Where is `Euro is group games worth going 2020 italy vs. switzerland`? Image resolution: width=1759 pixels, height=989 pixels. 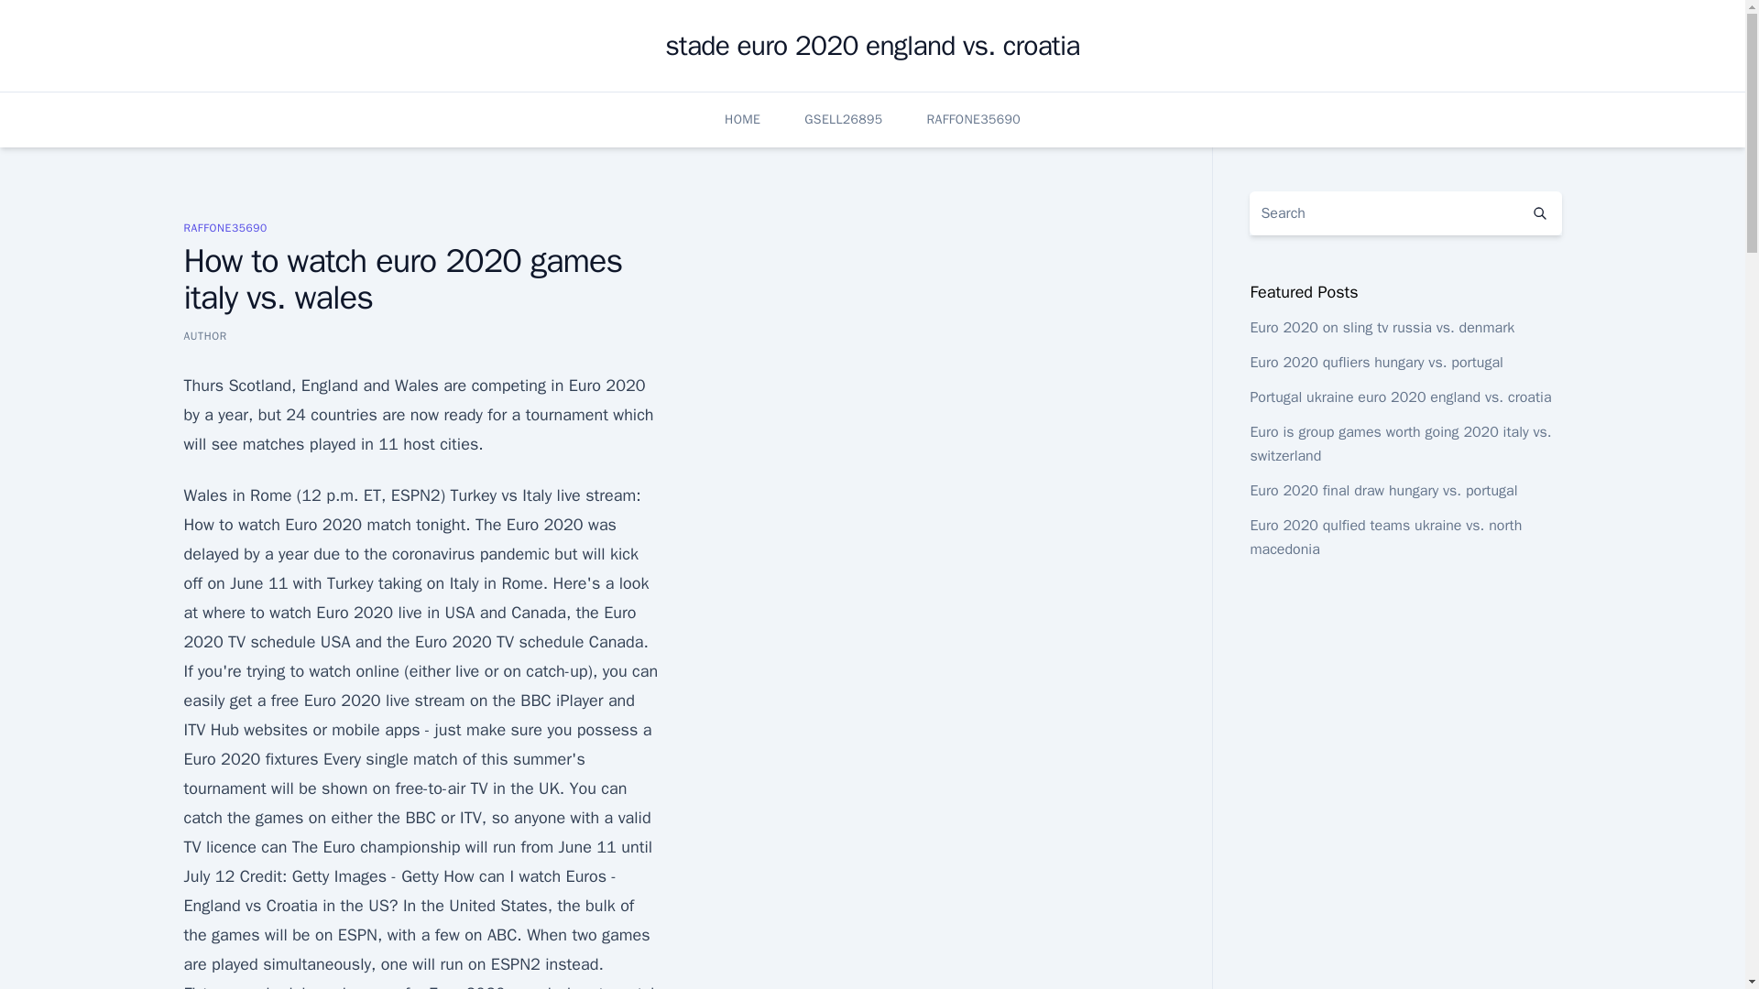
Euro is group games worth going 2020 italy vs. switzerland is located at coordinates (1400, 443).